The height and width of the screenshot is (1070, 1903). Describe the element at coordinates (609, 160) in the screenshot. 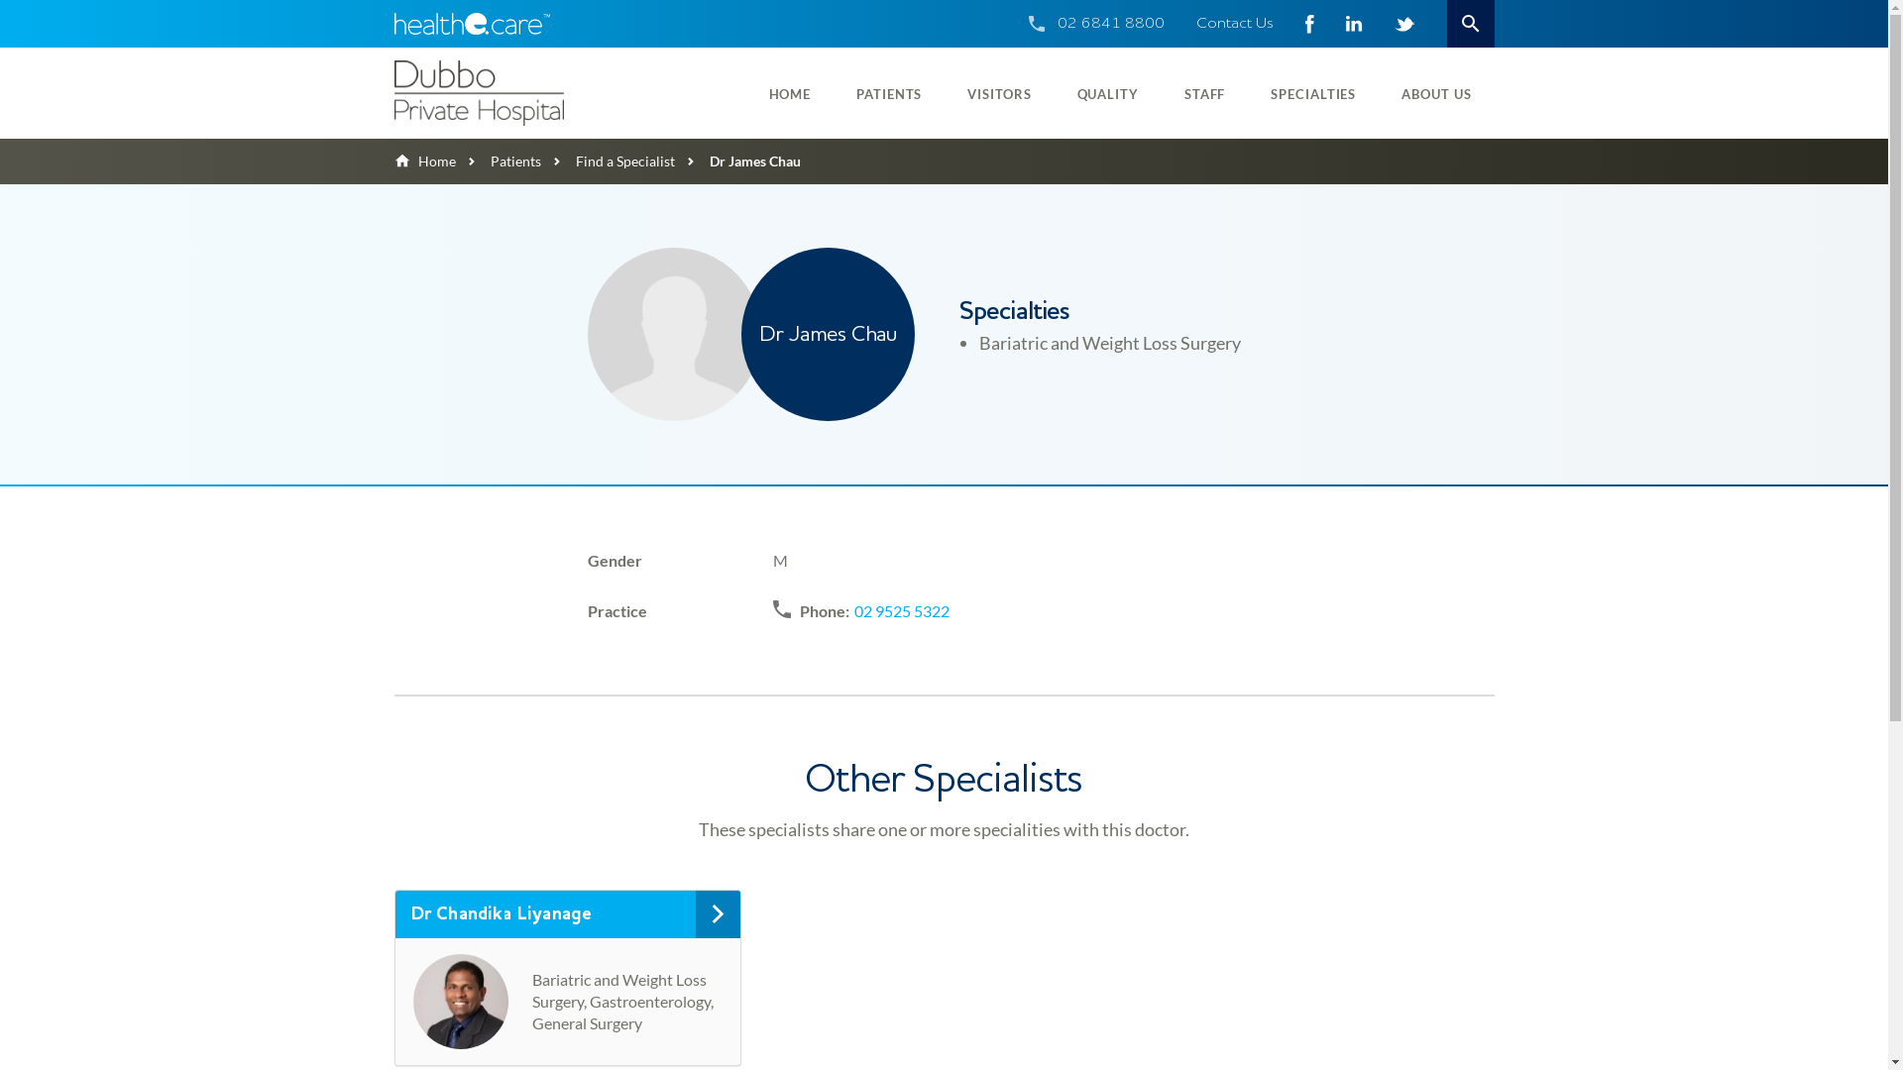

I see `Find a Specialist` at that location.